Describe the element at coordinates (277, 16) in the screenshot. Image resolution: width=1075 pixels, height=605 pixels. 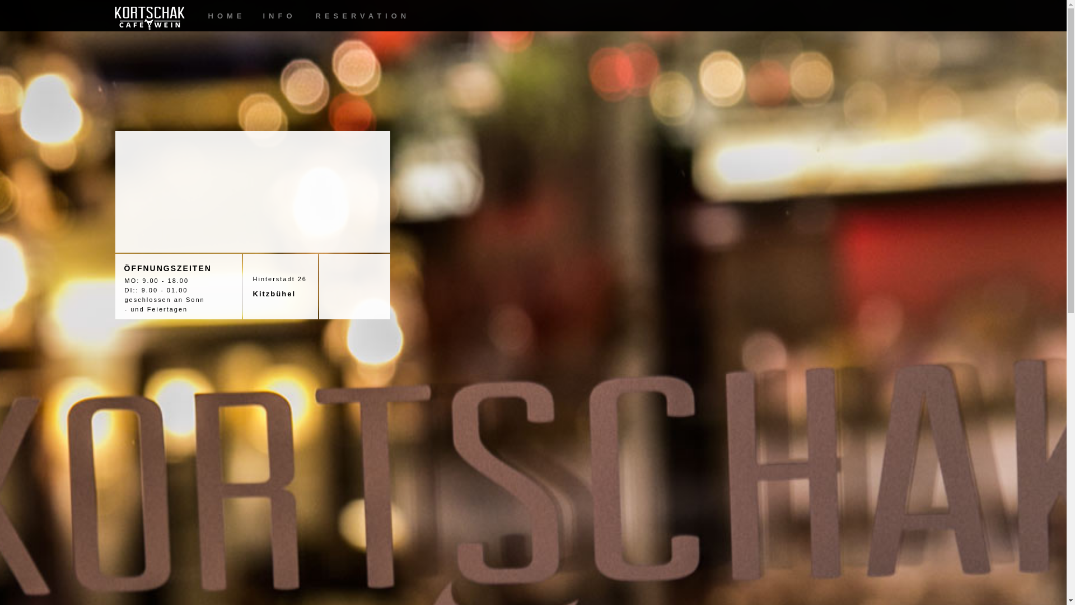
I see `INFO` at that location.